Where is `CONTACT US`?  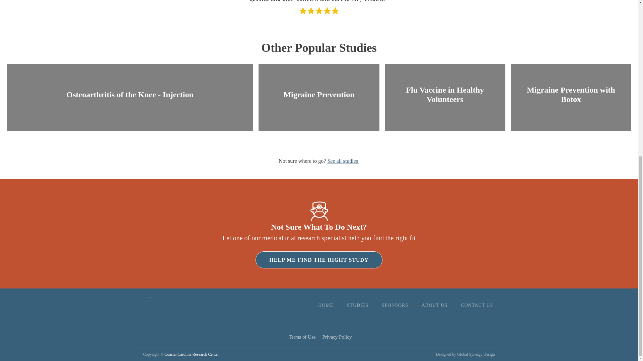 CONTACT US is located at coordinates (477, 306).